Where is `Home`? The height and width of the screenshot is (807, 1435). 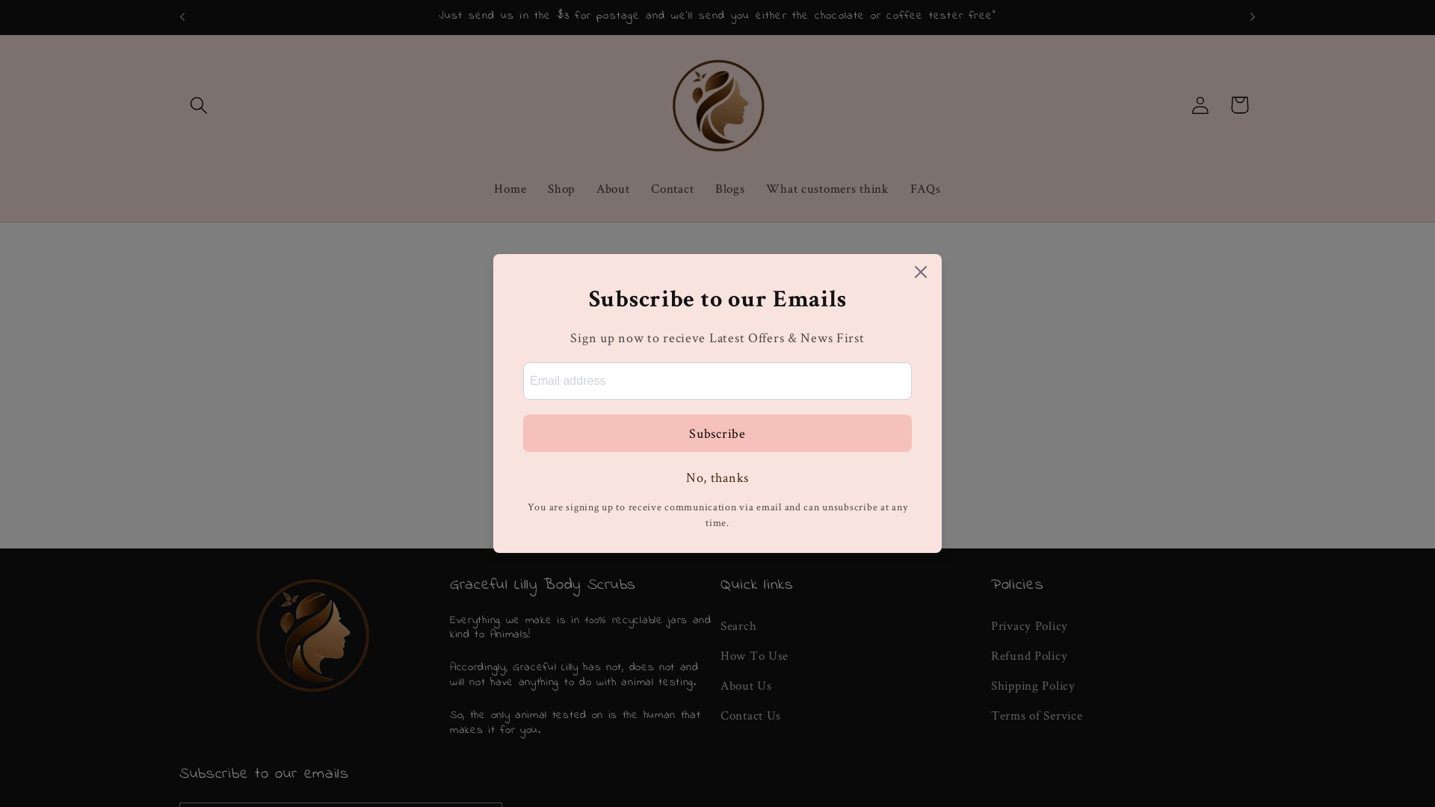 Home is located at coordinates (510, 188).